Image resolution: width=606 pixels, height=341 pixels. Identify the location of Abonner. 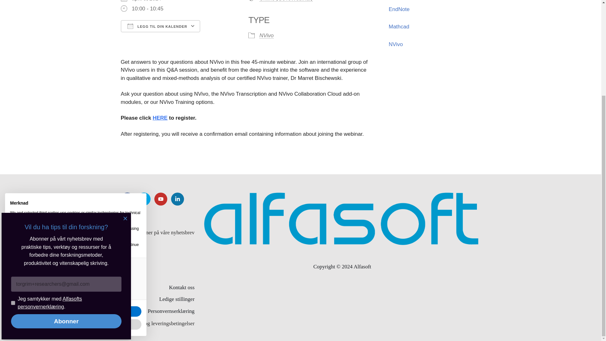
(66, 192).